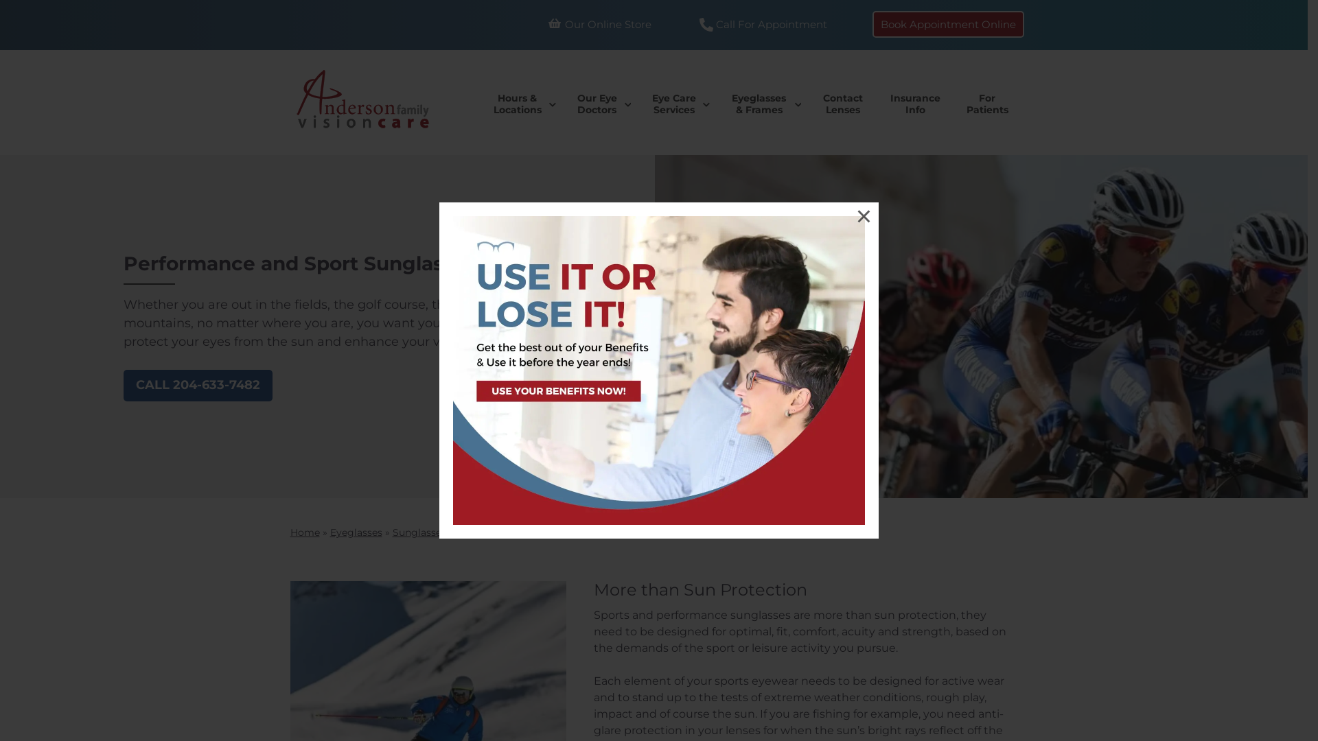  Describe the element at coordinates (842, 104) in the screenshot. I see `Contact Lenses` at that location.